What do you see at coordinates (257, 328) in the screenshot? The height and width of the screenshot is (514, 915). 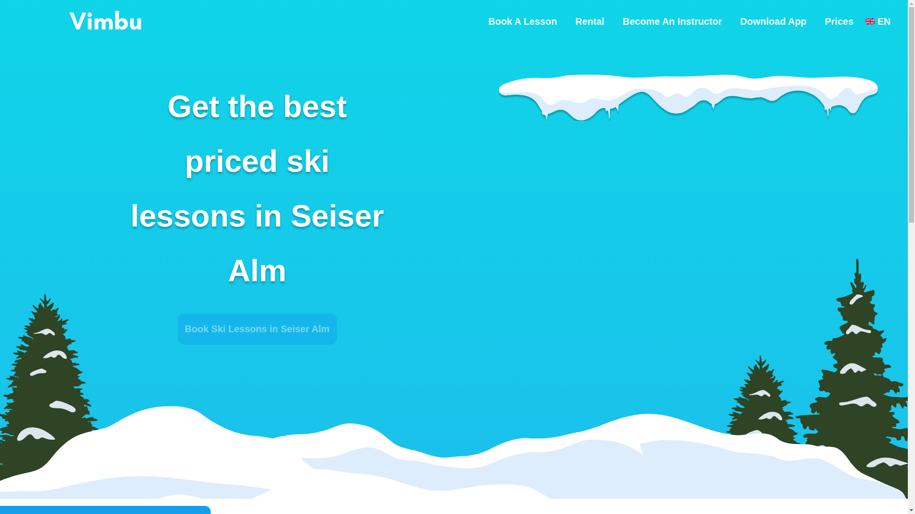 I see `Book Ski Lessons in Seiser Alm` at bounding box center [257, 328].